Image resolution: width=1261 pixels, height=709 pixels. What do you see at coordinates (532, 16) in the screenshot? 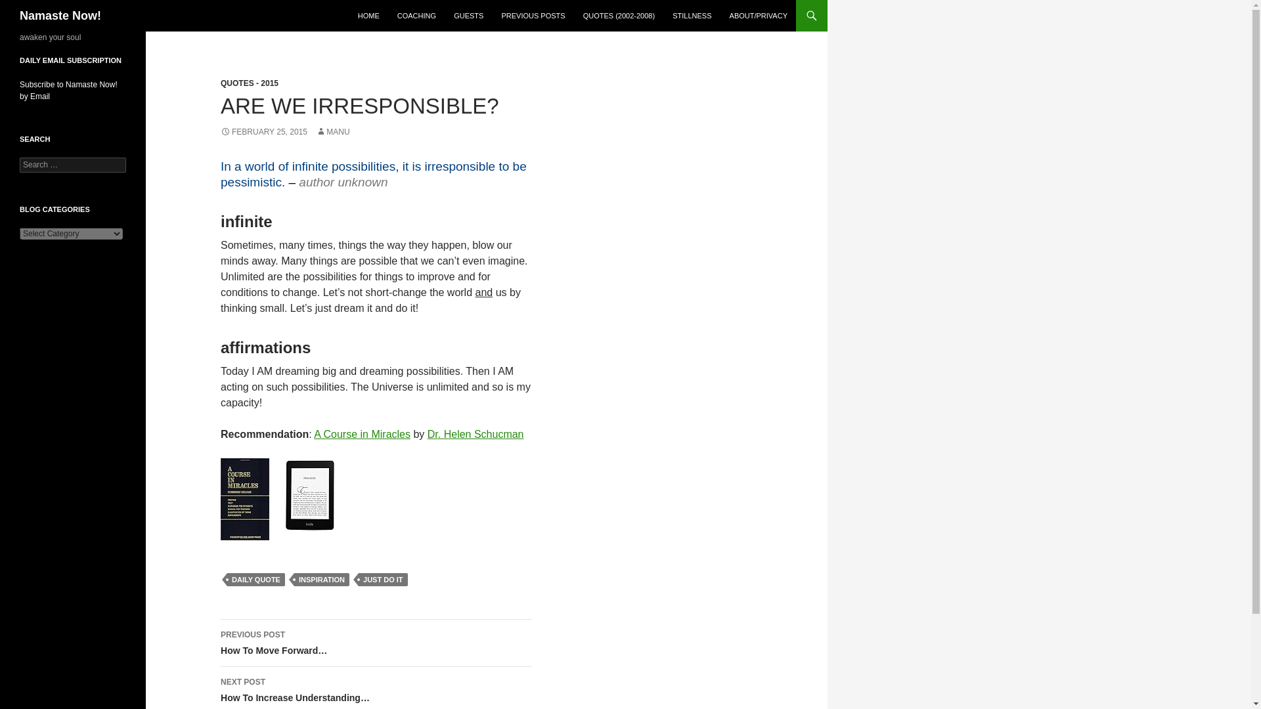
I see `PREVIOUS POSTS` at bounding box center [532, 16].